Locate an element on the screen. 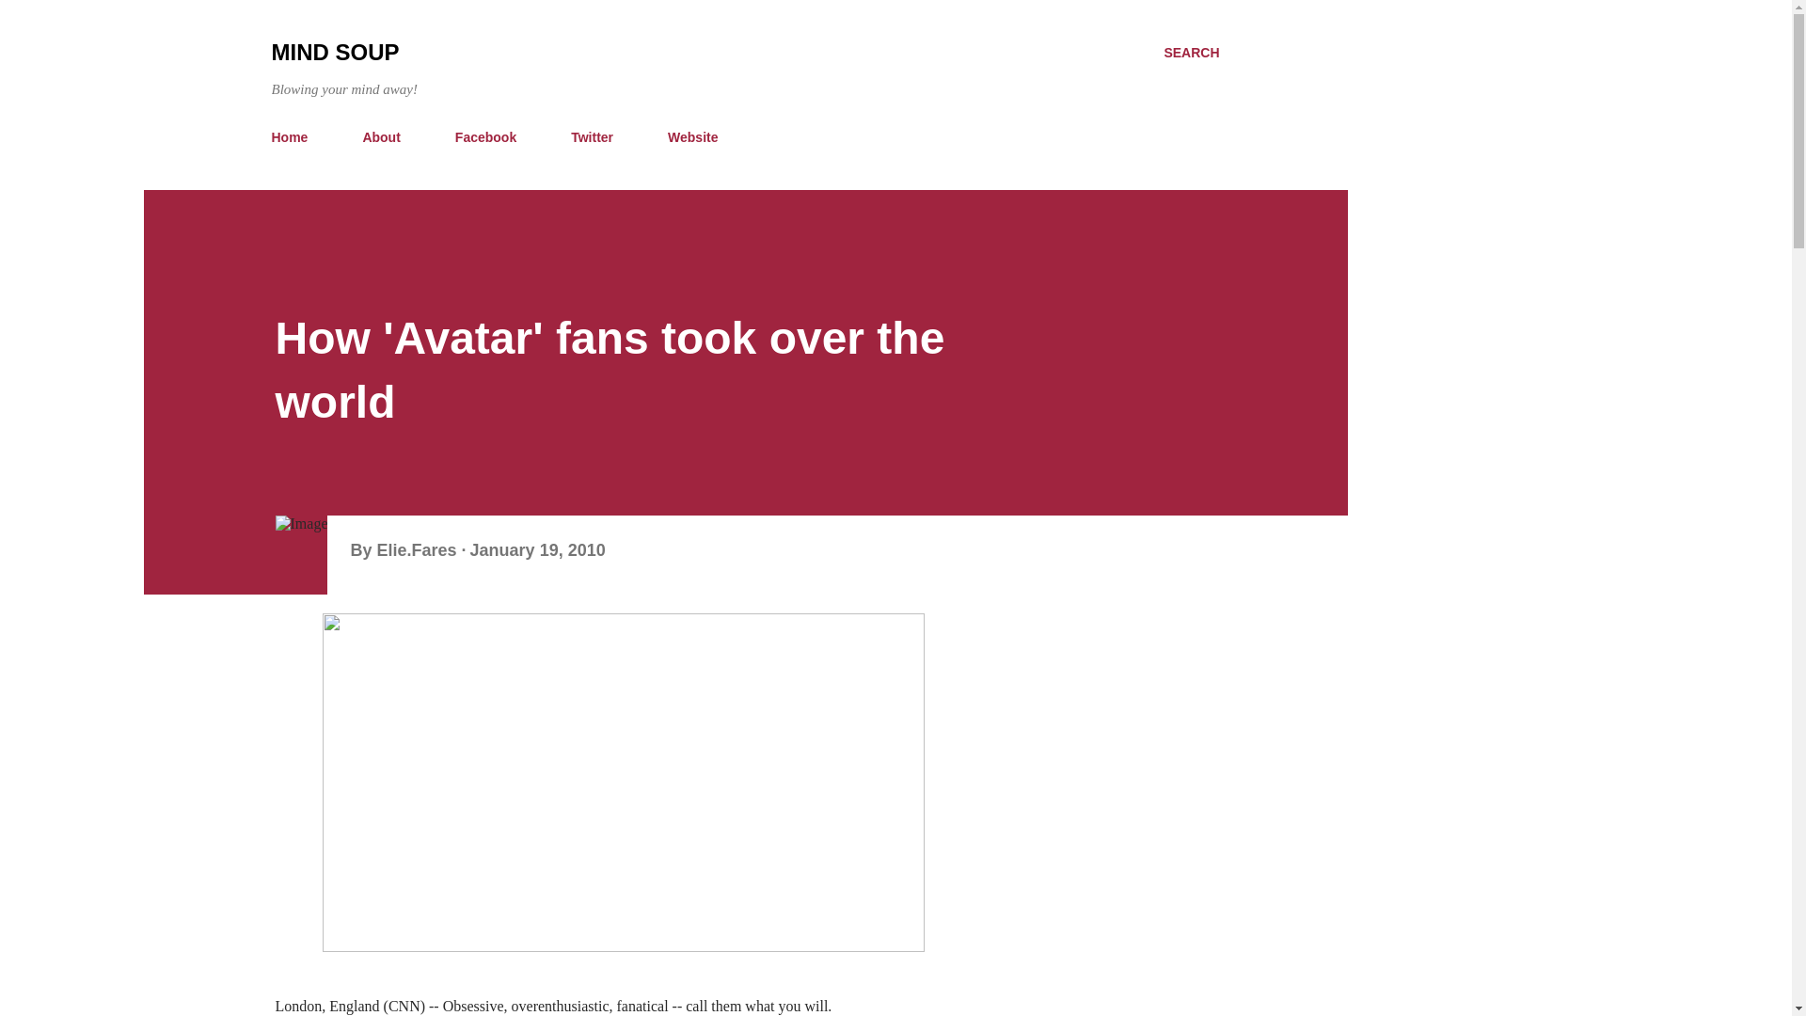  SEARCH is located at coordinates (1191, 53).